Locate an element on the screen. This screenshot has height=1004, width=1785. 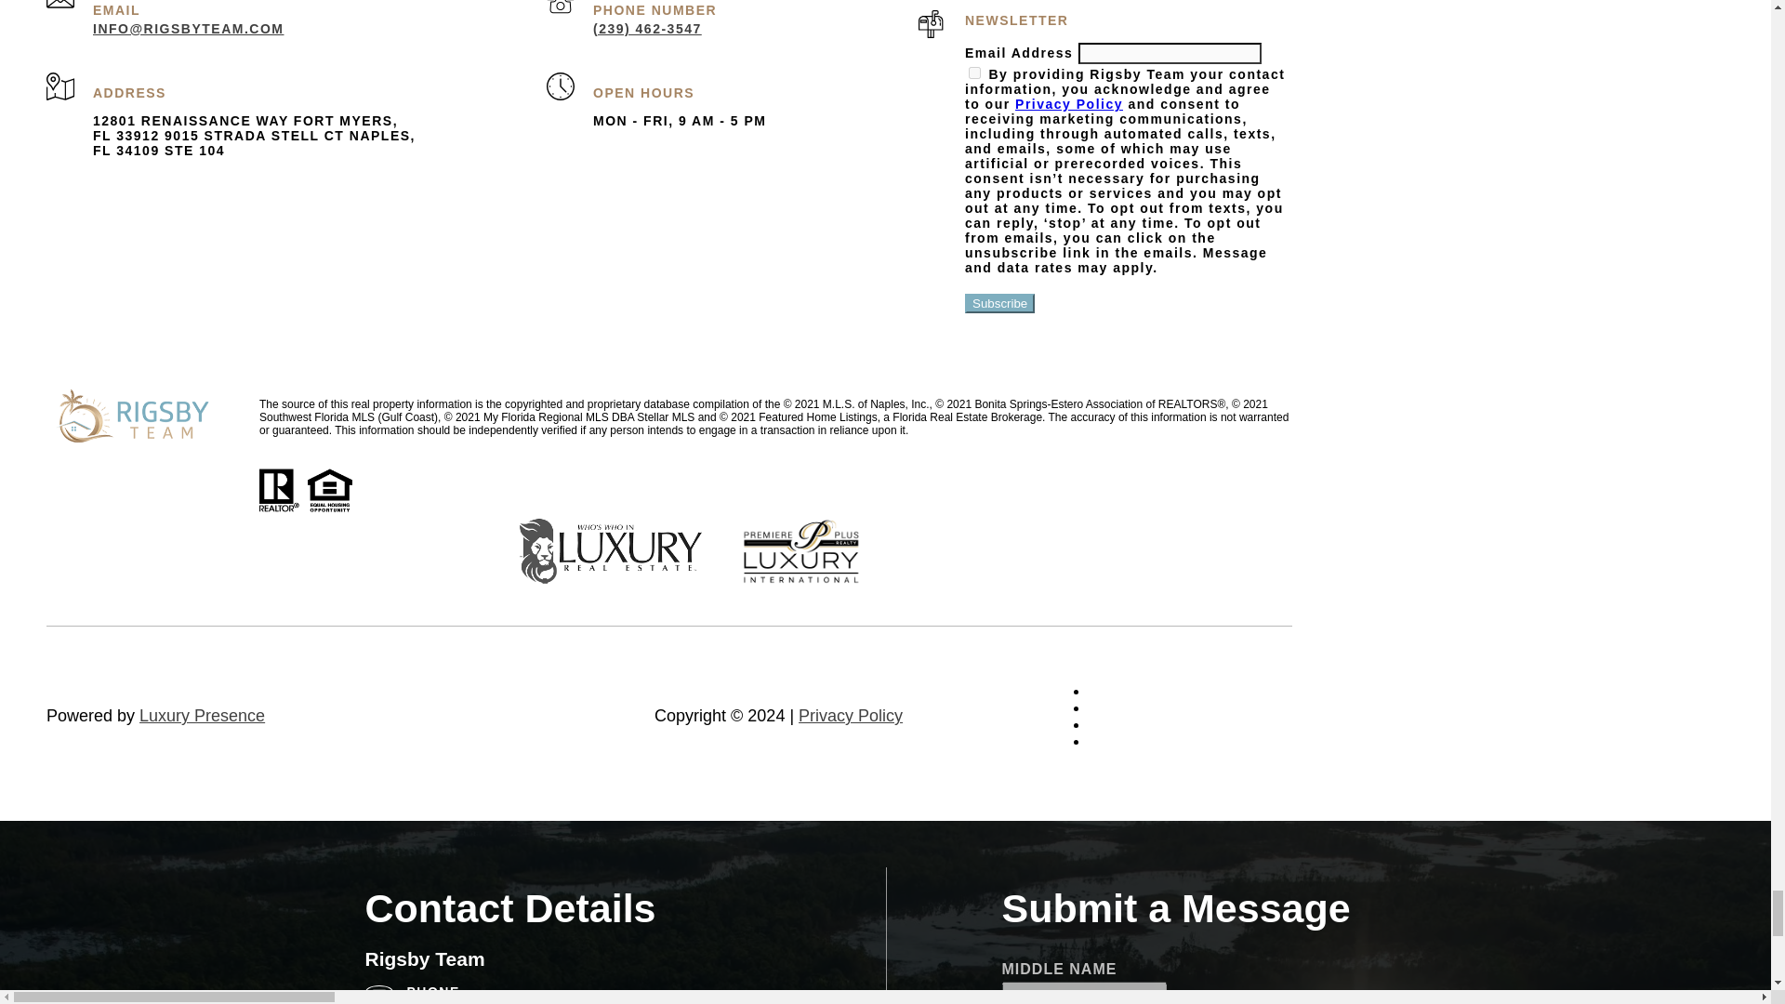
on is located at coordinates (974, 73).